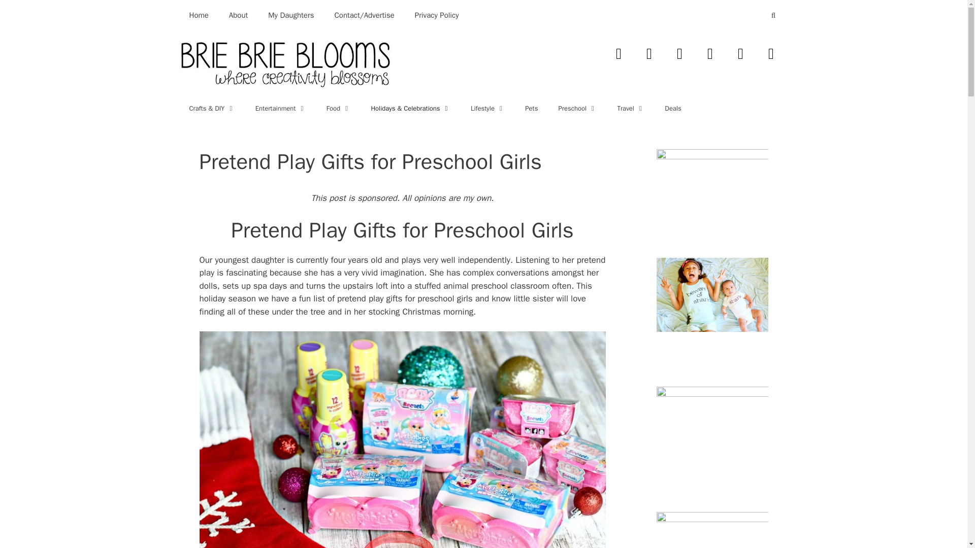  I want to click on YouTube, so click(710, 53).